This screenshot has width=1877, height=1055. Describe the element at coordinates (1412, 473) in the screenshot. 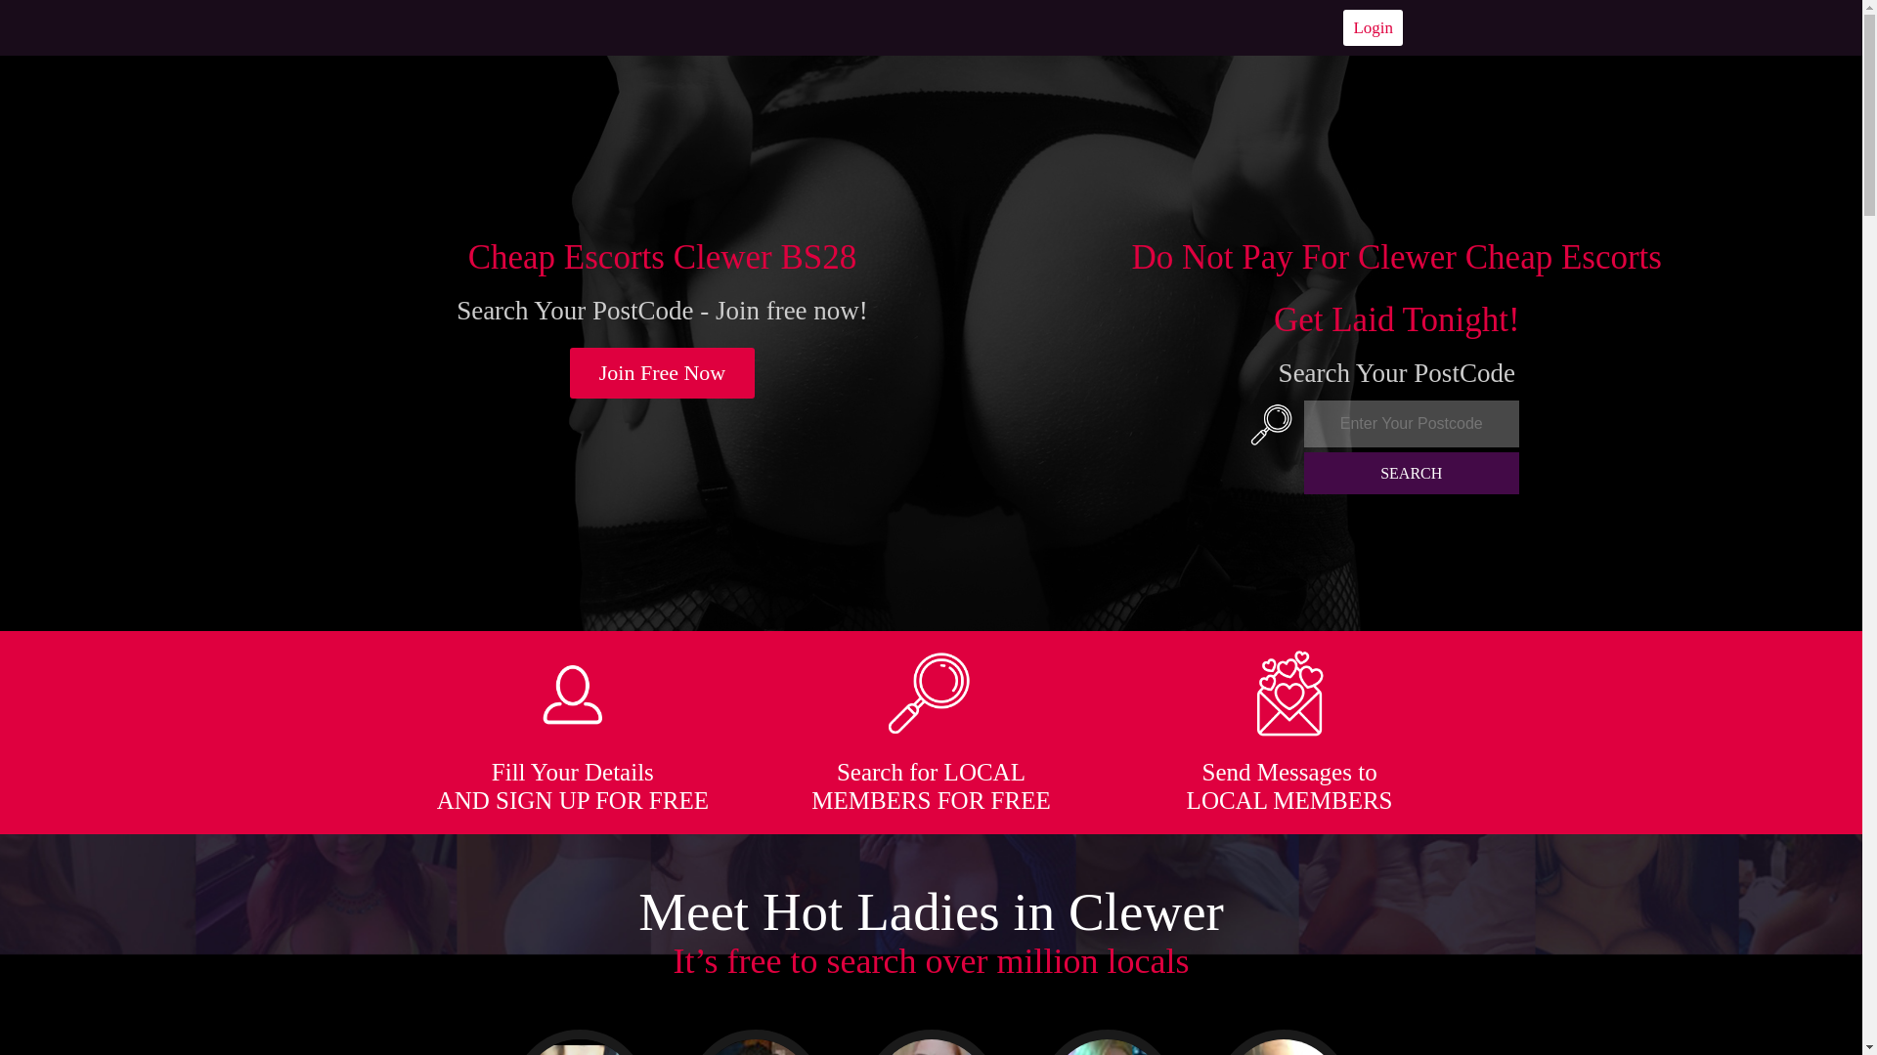

I see `SEARCH` at that location.